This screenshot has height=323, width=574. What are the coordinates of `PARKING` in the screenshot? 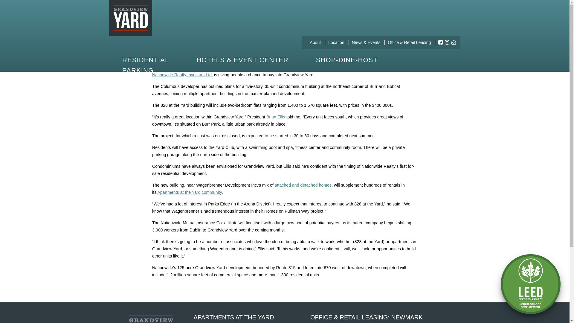 It's located at (138, 70).